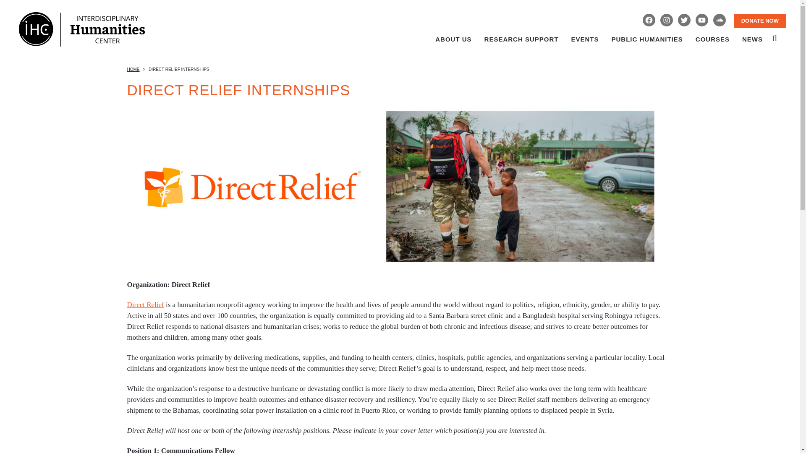 The height and width of the screenshot is (453, 806). What do you see at coordinates (760, 21) in the screenshot?
I see `DONATE NOW` at bounding box center [760, 21].